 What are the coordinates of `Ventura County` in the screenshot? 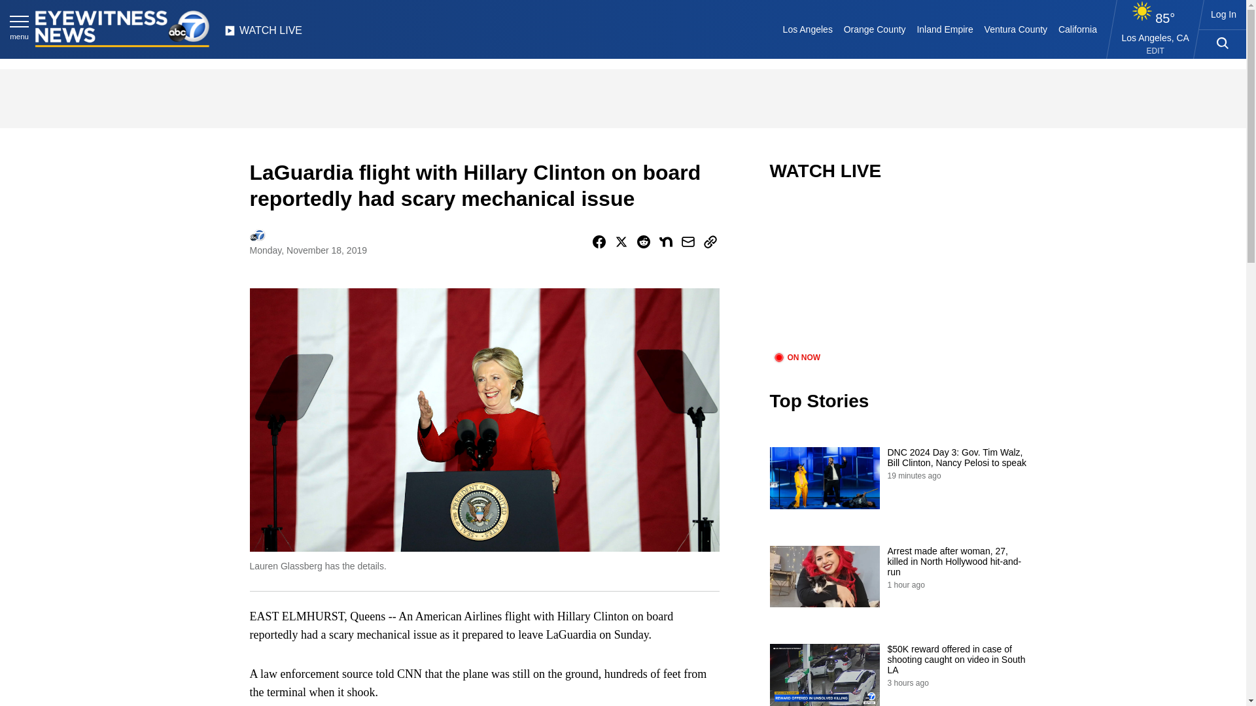 It's located at (1015, 29).